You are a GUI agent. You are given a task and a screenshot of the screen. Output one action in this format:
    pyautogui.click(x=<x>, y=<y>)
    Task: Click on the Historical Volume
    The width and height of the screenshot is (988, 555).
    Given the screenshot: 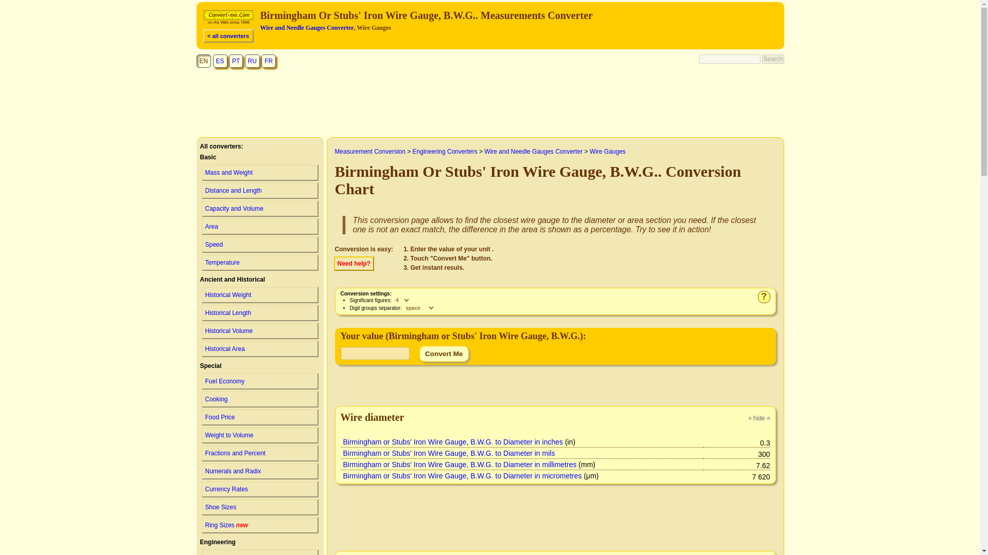 What is the action you would take?
    pyautogui.click(x=259, y=525)
    